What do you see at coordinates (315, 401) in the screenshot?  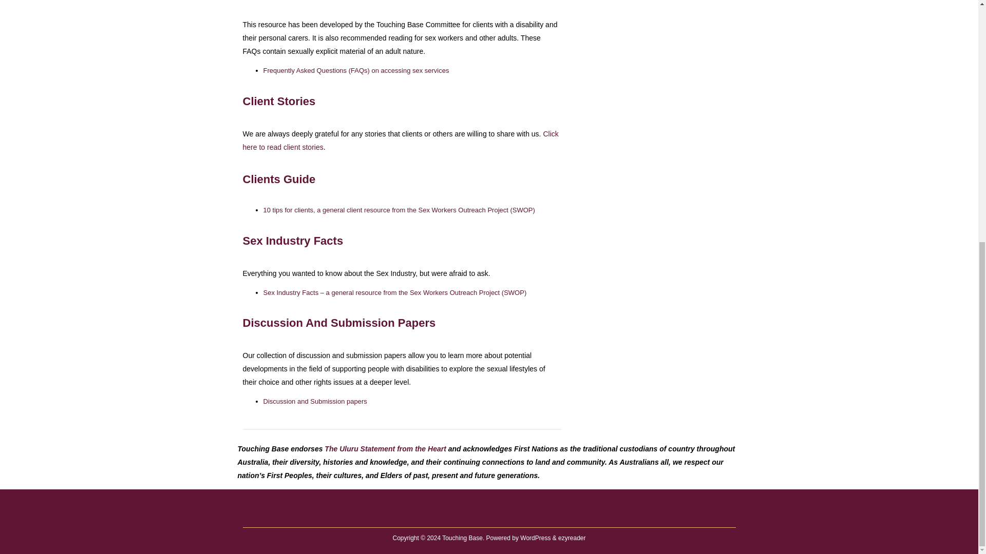 I see `Discussion and Submission Papers` at bounding box center [315, 401].